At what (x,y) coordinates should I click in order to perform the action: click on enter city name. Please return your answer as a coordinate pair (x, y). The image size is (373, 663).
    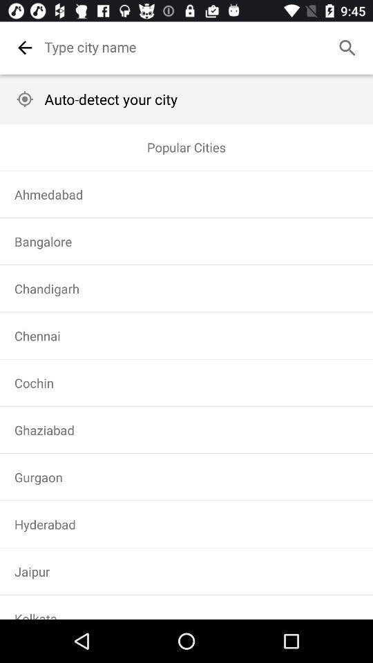
    Looking at the image, I should click on (204, 47).